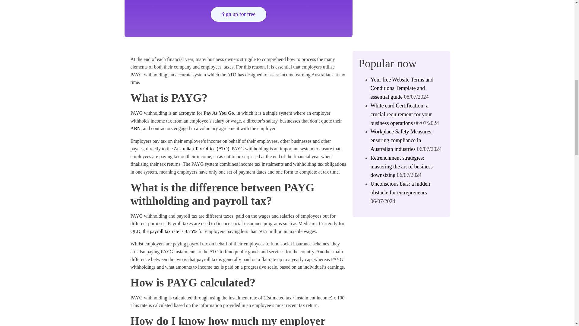 The image size is (579, 326). I want to click on Unconscious bias: a hidden obstacle for entrepreneurs, so click(400, 188).